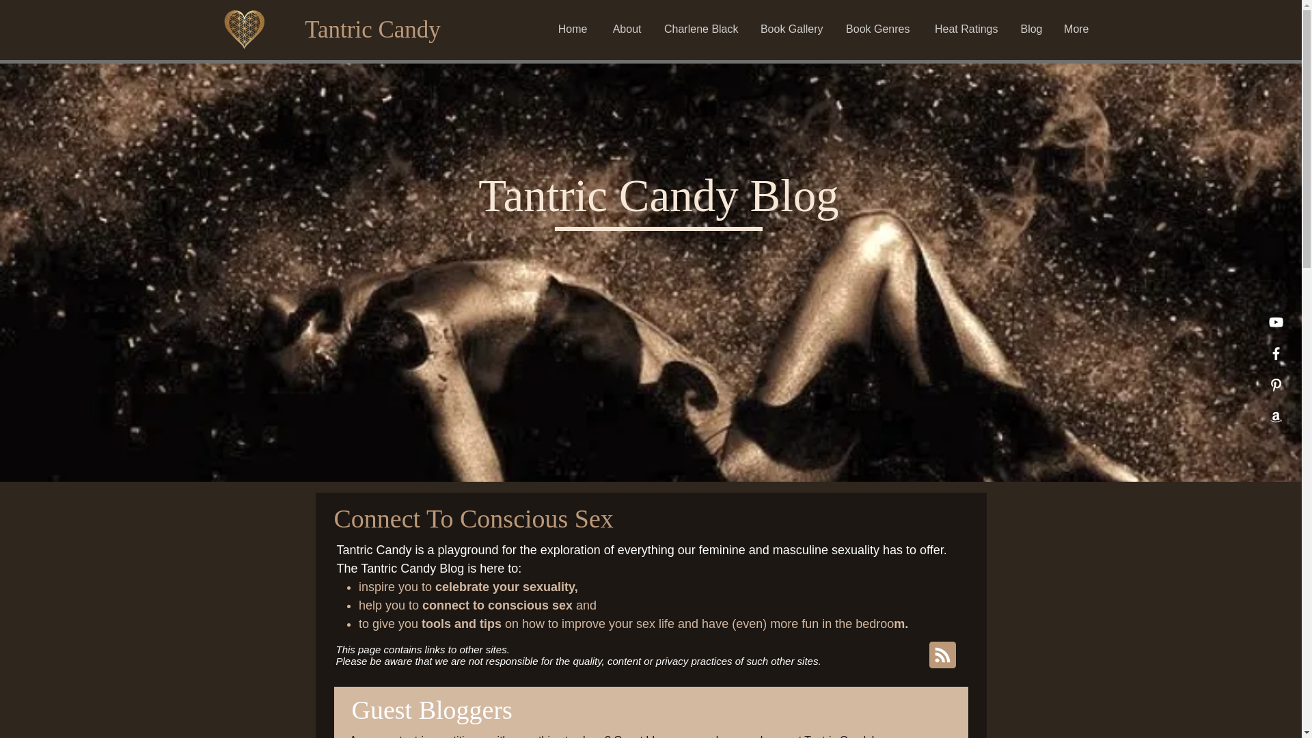  What do you see at coordinates (1030, 29) in the screenshot?
I see `Blog` at bounding box center [1030, 29].